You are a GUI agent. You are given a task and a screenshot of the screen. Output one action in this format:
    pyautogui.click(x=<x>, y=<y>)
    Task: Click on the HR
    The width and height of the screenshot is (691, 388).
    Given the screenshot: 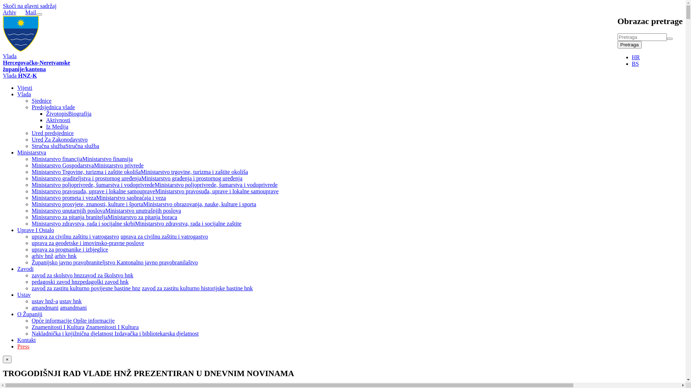 What is the action you would take?
    pyautogui.click(x=636, y=57)
    